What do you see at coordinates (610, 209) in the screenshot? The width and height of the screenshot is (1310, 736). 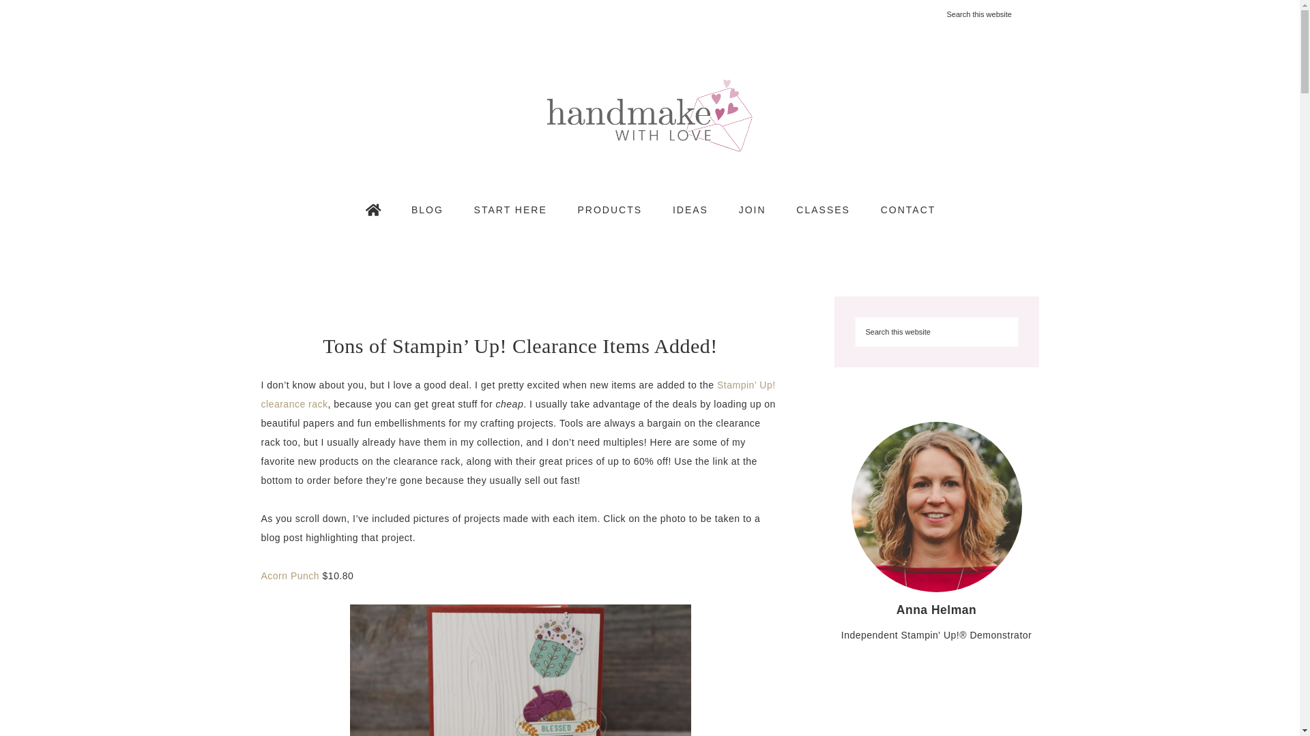 I see `PRODUCTS` at bounding box center [610, 209].